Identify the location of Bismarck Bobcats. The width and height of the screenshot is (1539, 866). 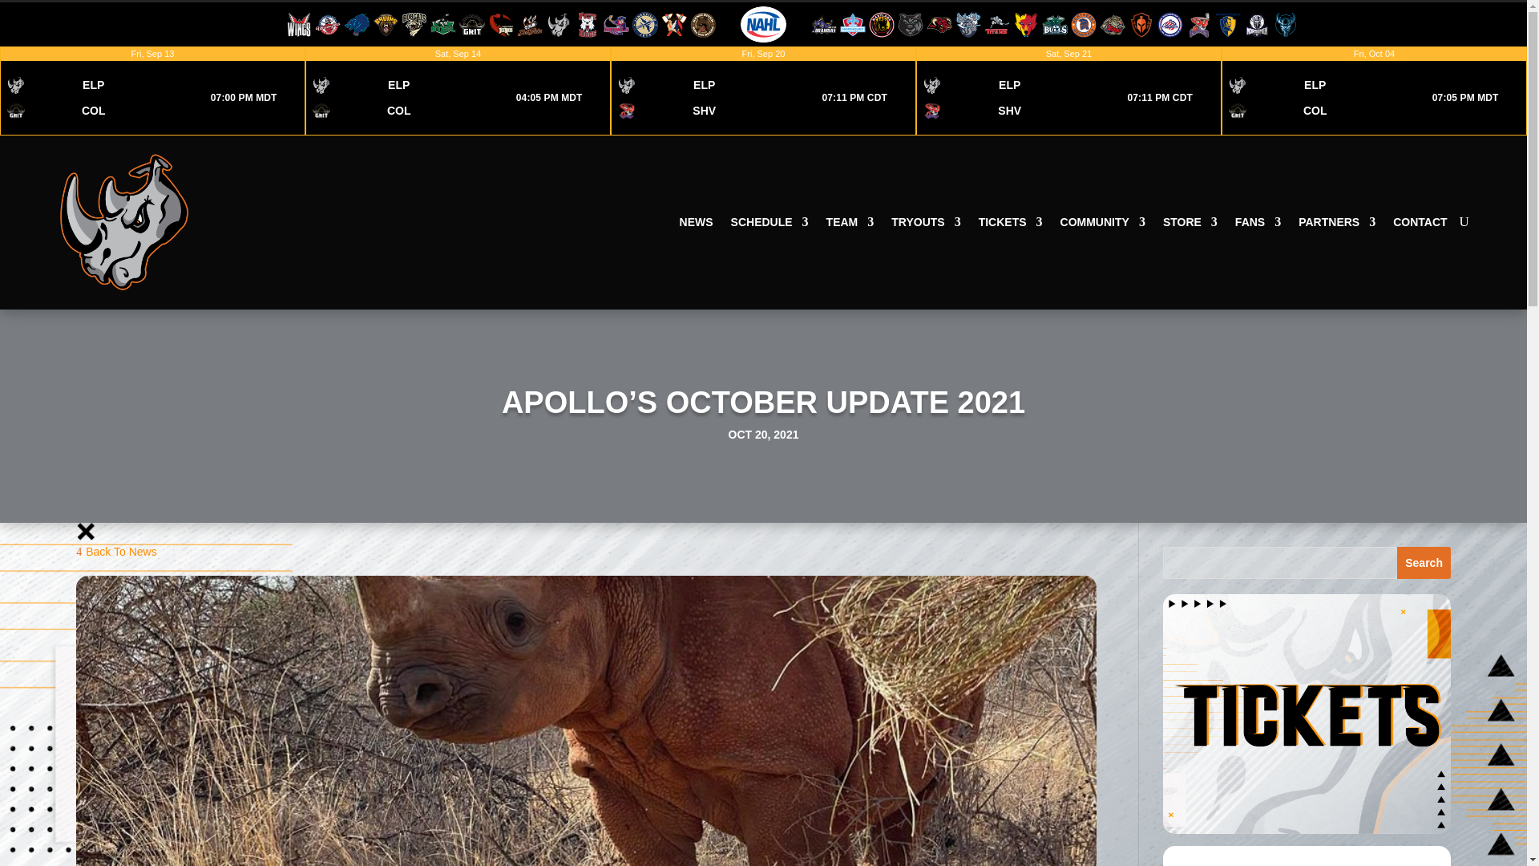
(152, 91).